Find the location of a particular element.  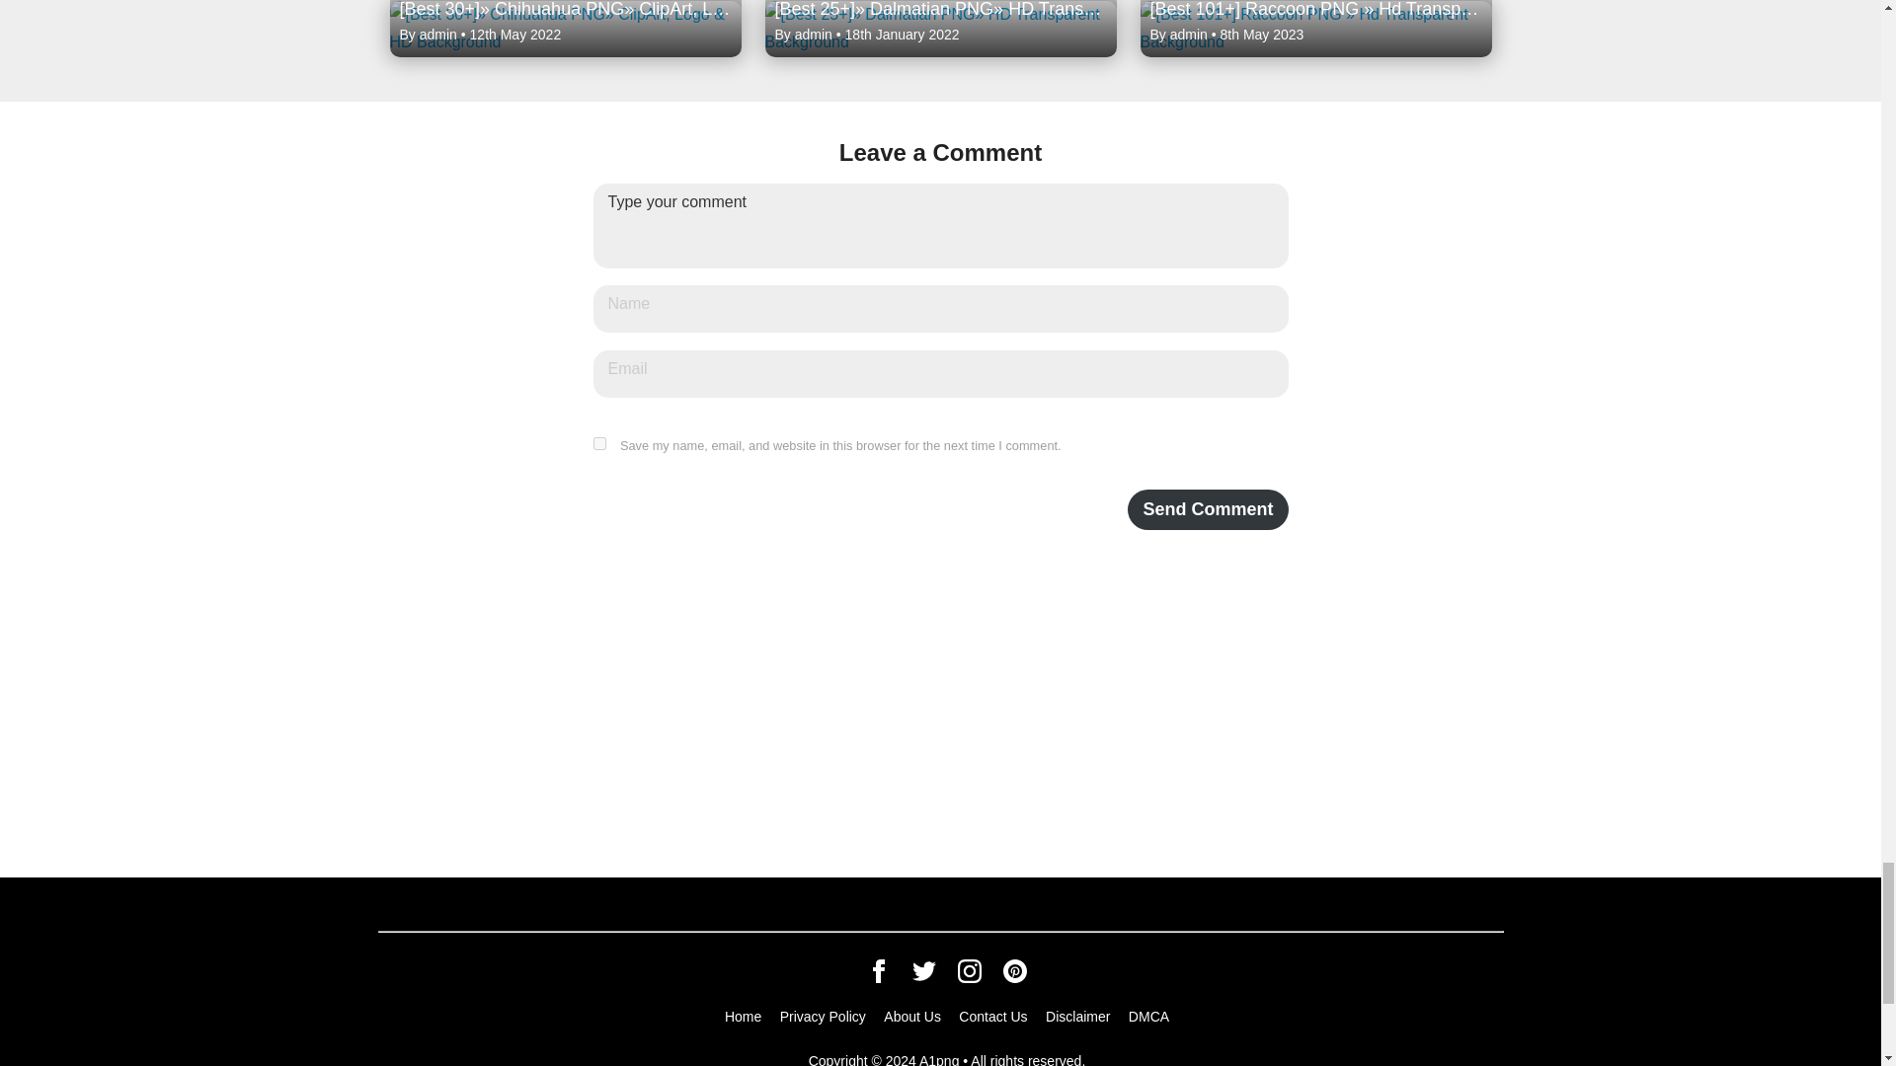

yes is located at coordinates (598, 442).